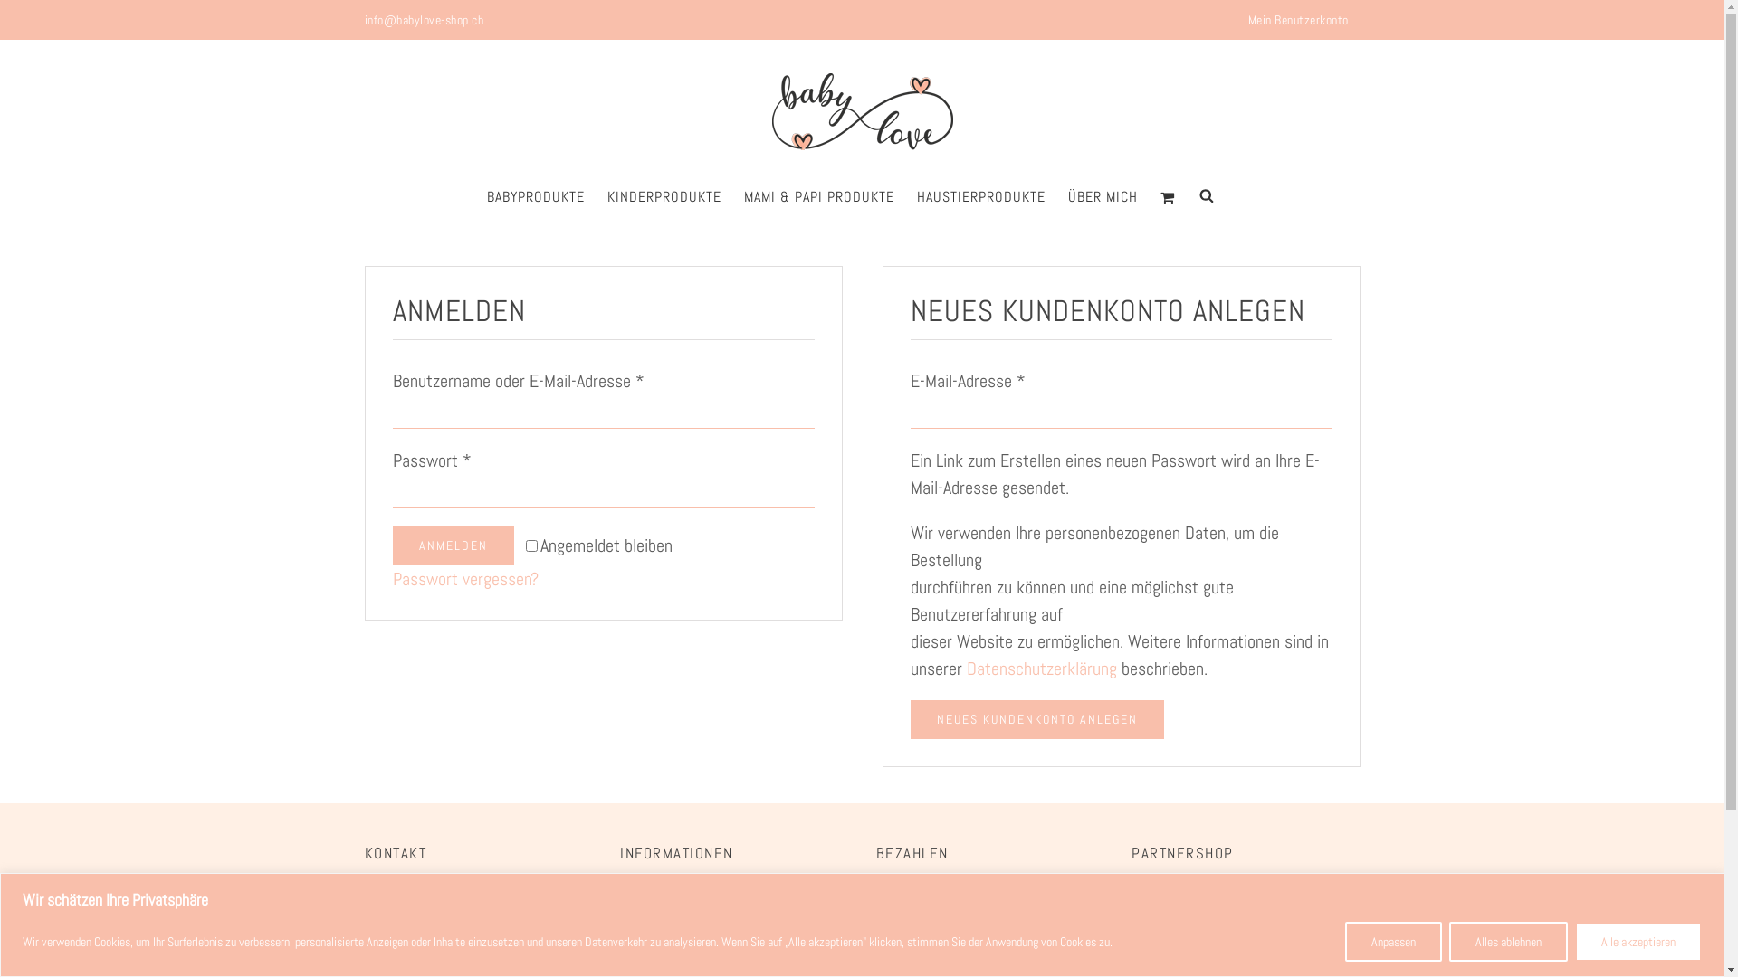 Image resolution: width=1738 pixels, height=977 pixels. I want to click on BABYPRODUKTE, so click(536, 197).